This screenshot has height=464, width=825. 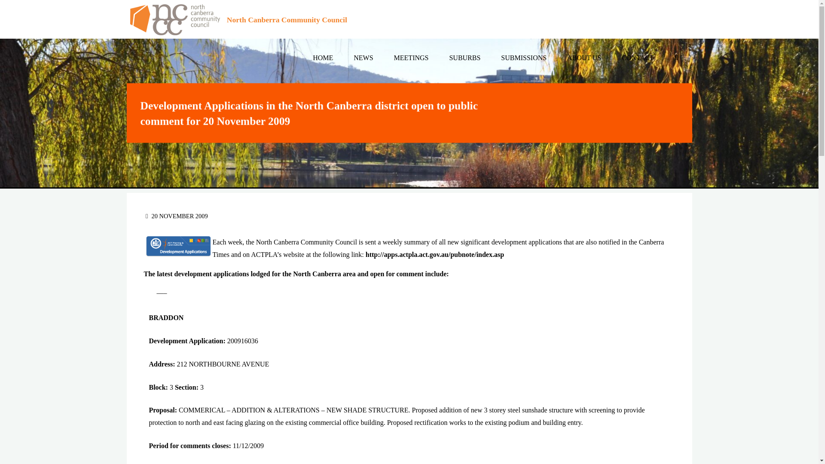 What do you see at coordinates (523, 58) in the screenshot?
I see `SUBMISSIONS` at bounding box center [523, 58].